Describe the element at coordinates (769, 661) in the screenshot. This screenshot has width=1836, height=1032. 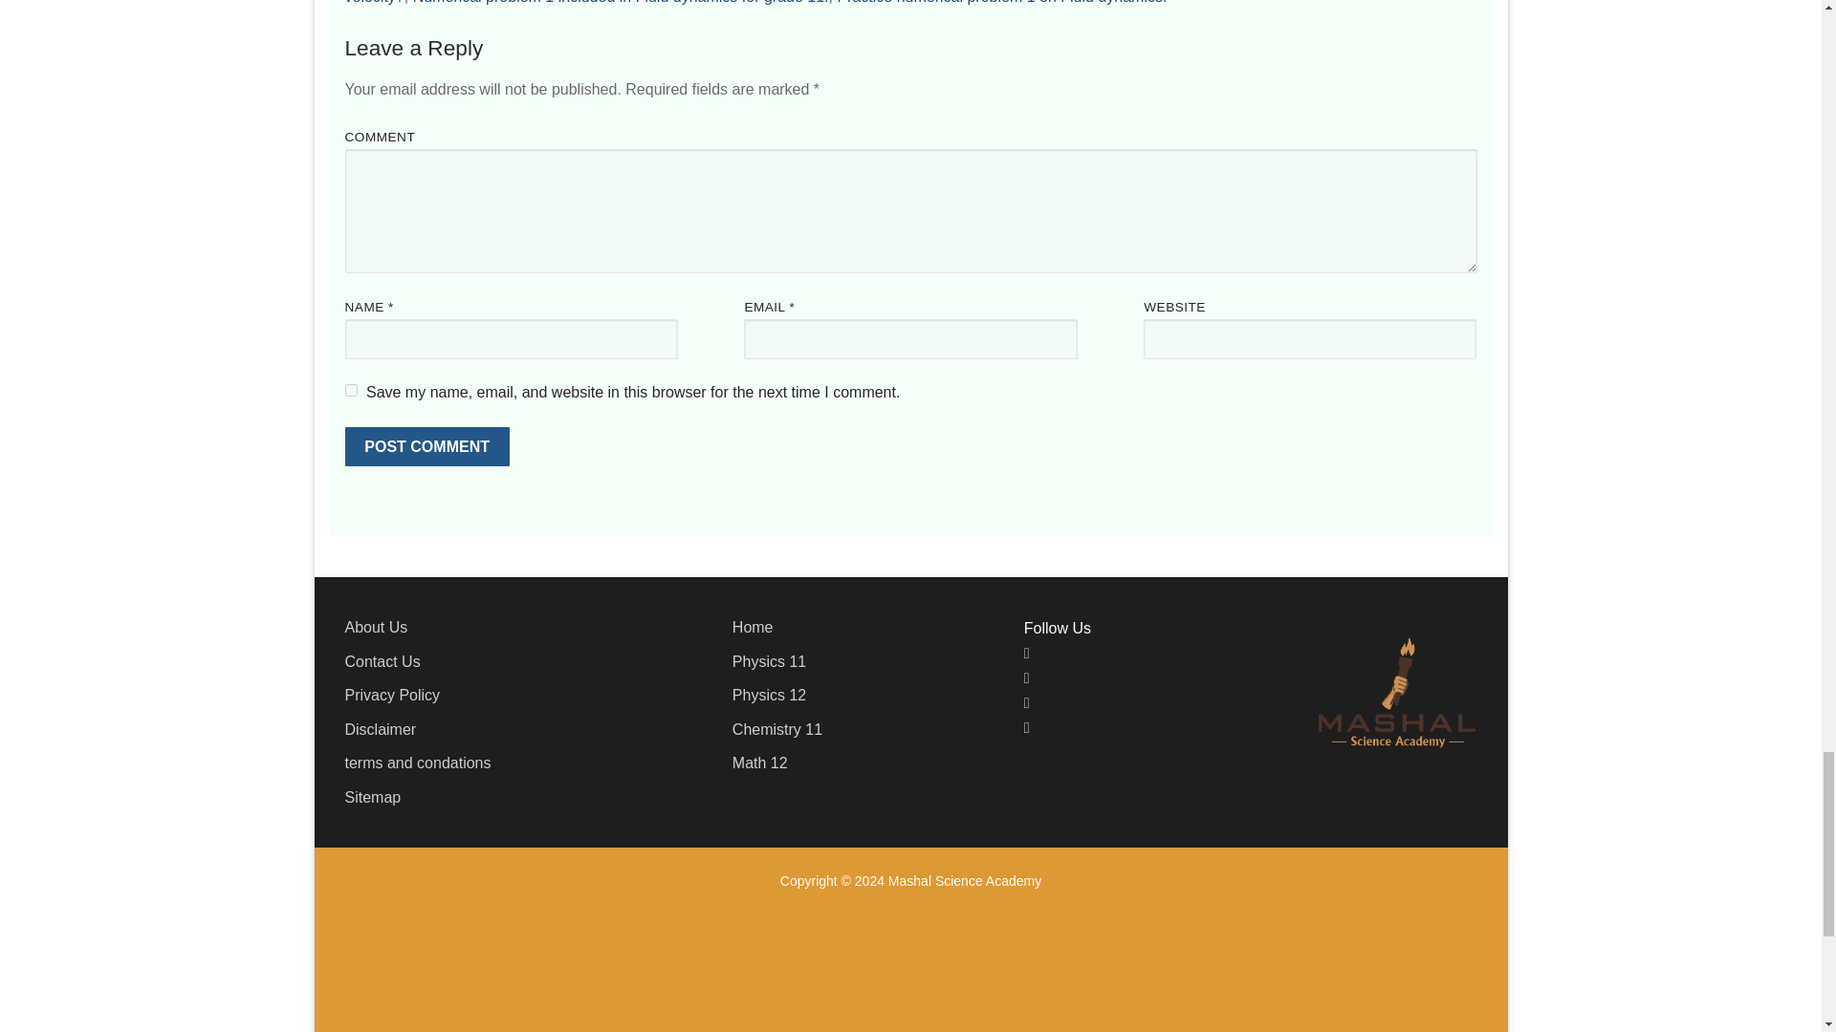
I see `Physics 11` at that location.